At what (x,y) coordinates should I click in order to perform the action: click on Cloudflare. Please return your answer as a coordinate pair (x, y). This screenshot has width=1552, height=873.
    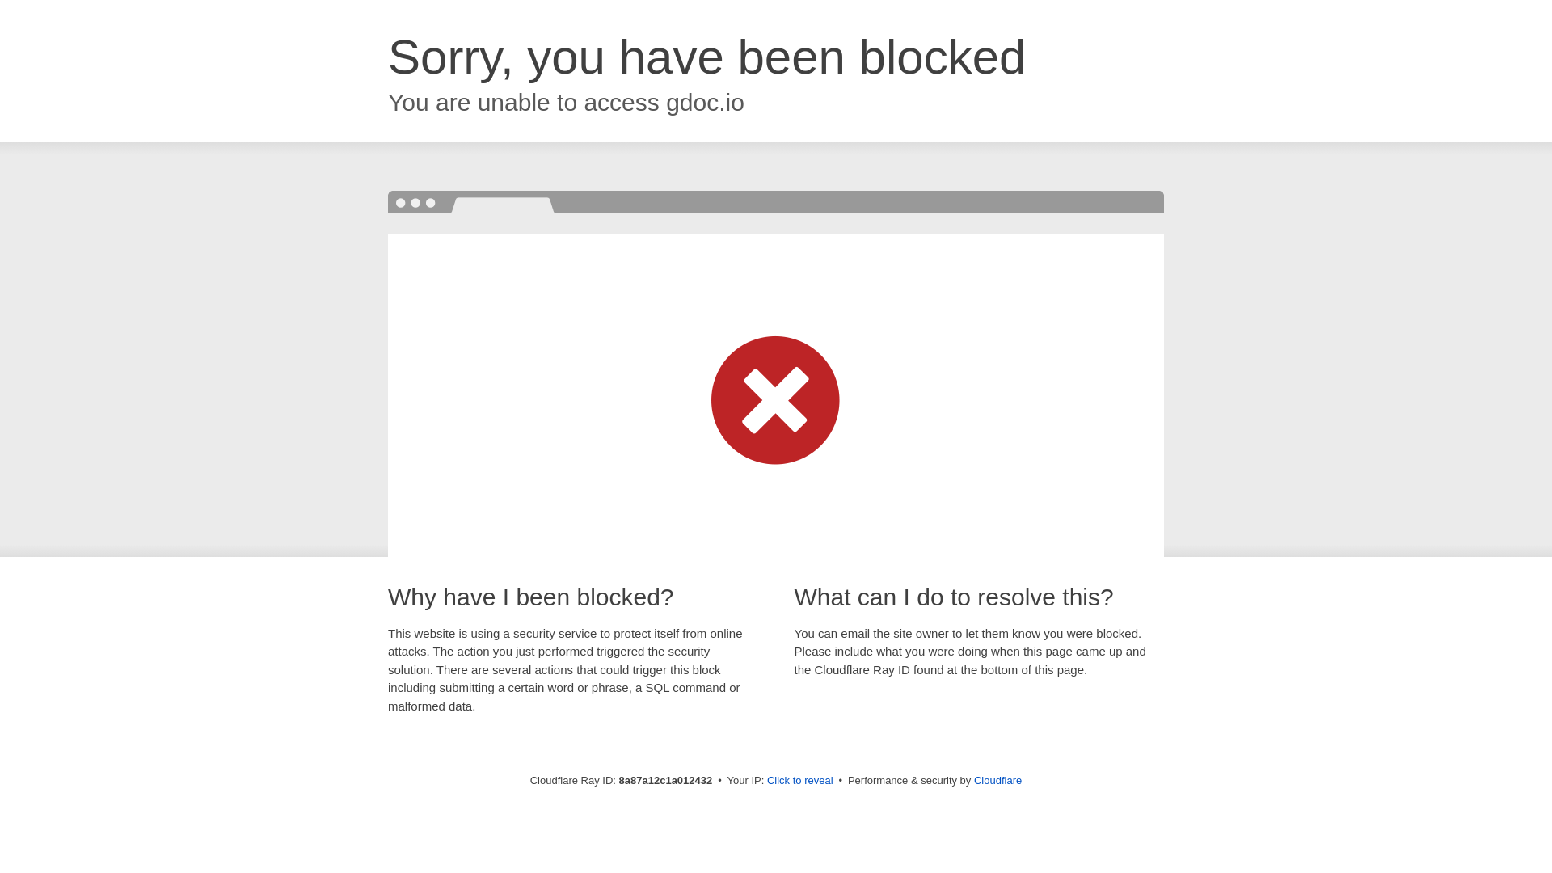
    Looking at the image, I should click on (997, 780).